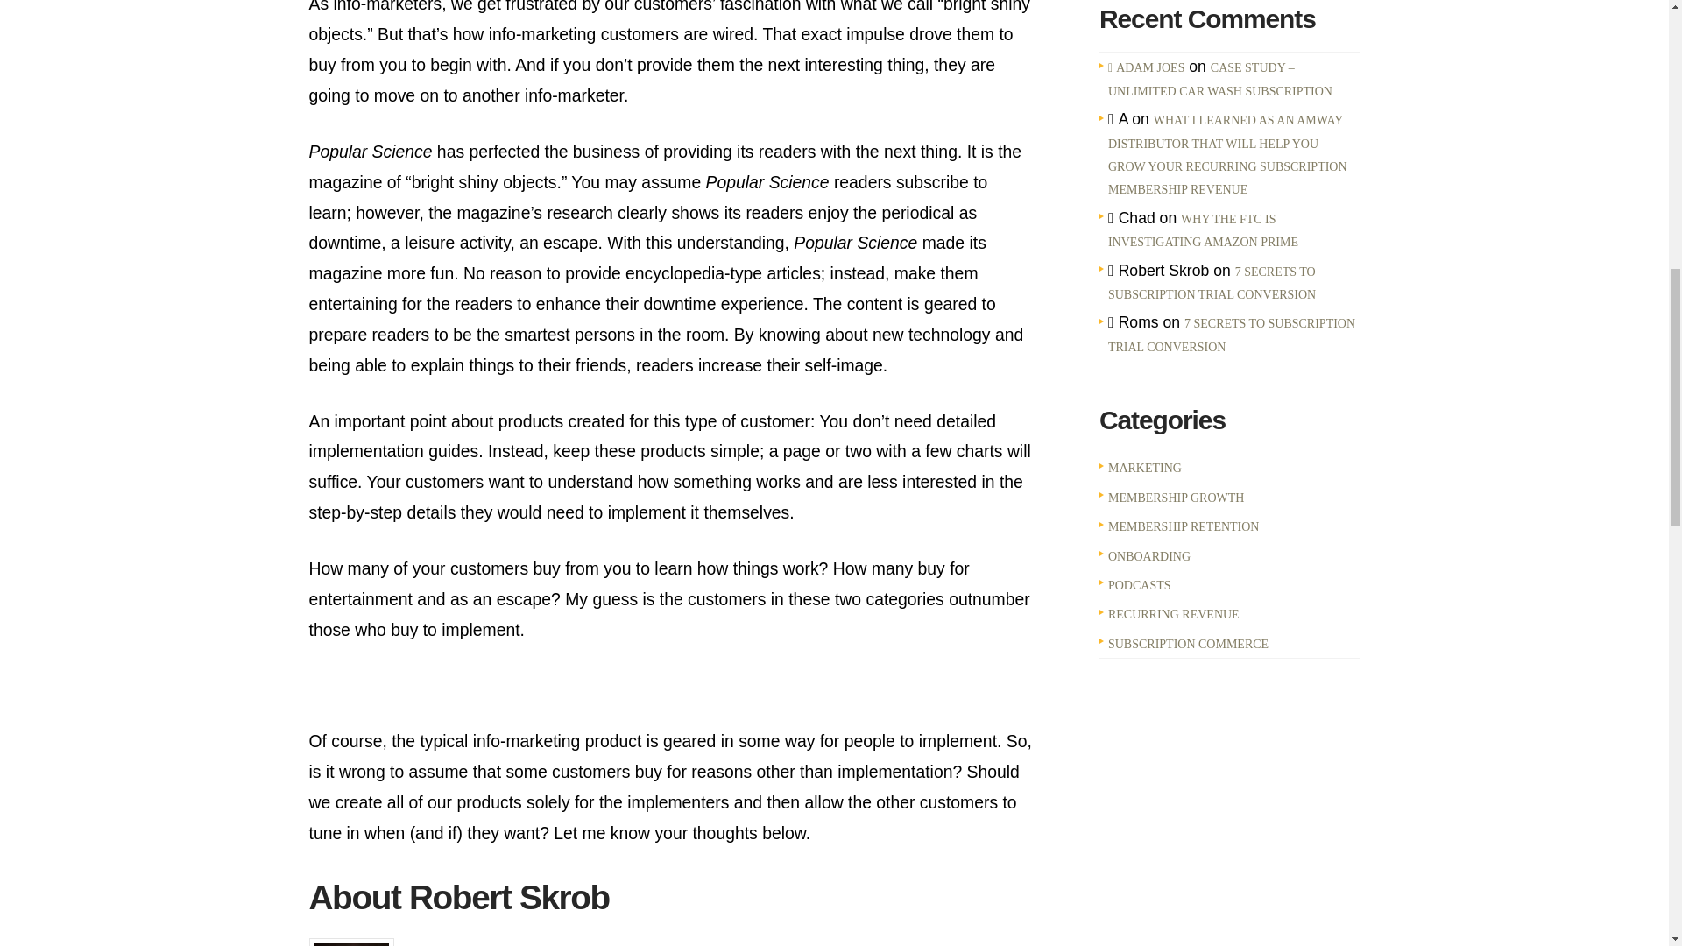  What do you see at coordinates (1147, 68) in the screenshot?
I see `ADAM JOES` at bounding box center [1147, 68].